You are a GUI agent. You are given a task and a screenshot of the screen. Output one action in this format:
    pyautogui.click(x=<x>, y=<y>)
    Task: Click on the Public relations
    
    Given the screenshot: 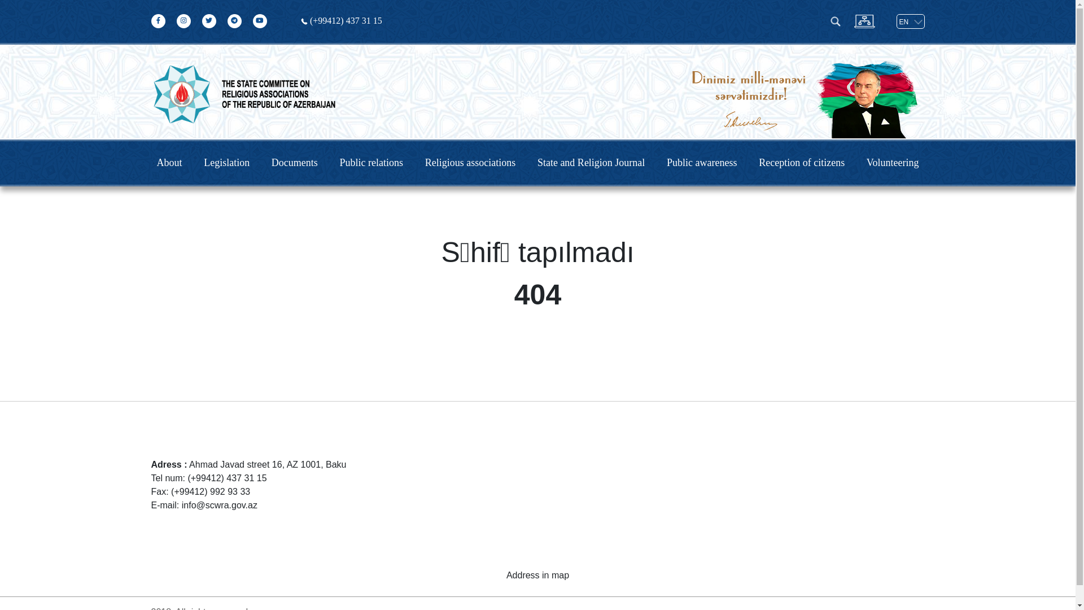 What is the action you would take?
    pyautogui.click(x=371, y=163)
    